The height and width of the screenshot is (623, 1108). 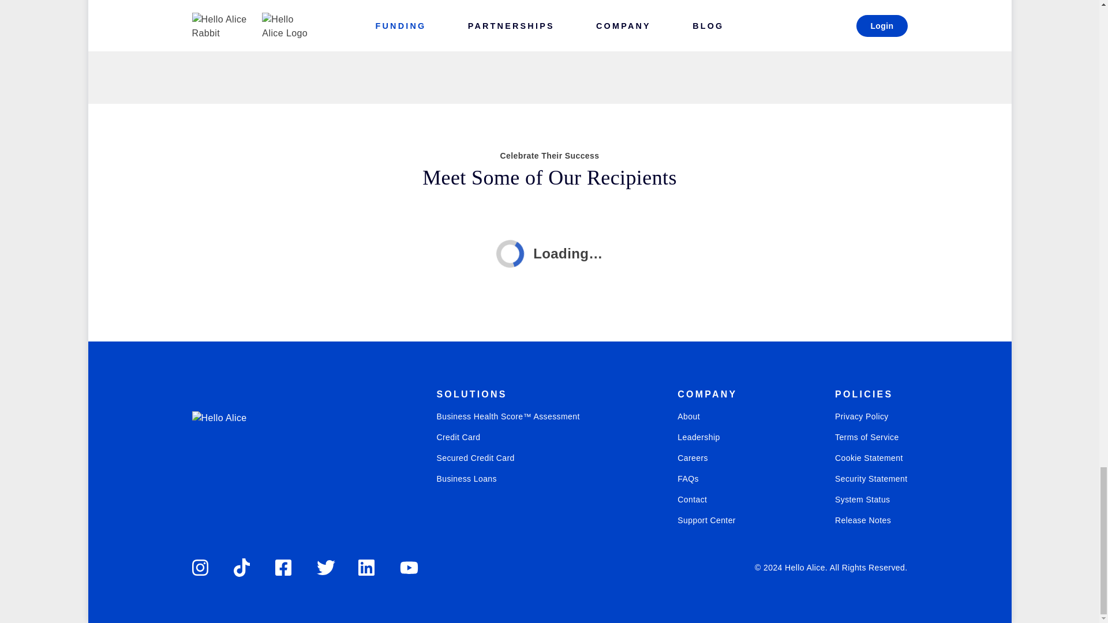 What do you see at coordinates (325, 568) in the screenshot?
I see `Follow Hello Alice on Twitter` at bounding box center [325, 568].